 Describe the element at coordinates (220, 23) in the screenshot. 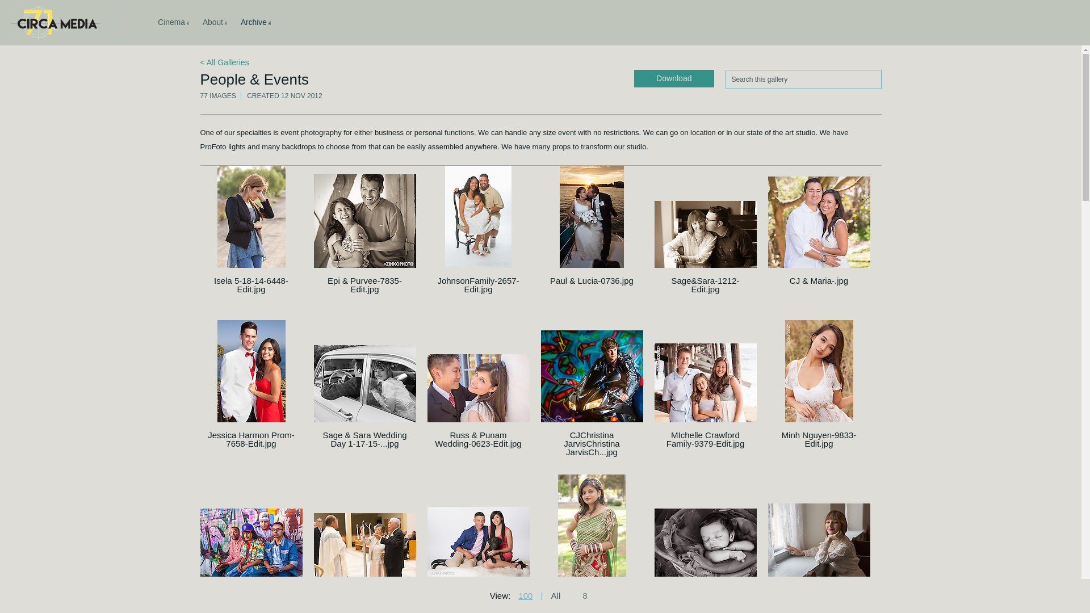

I see `Download` at that location.